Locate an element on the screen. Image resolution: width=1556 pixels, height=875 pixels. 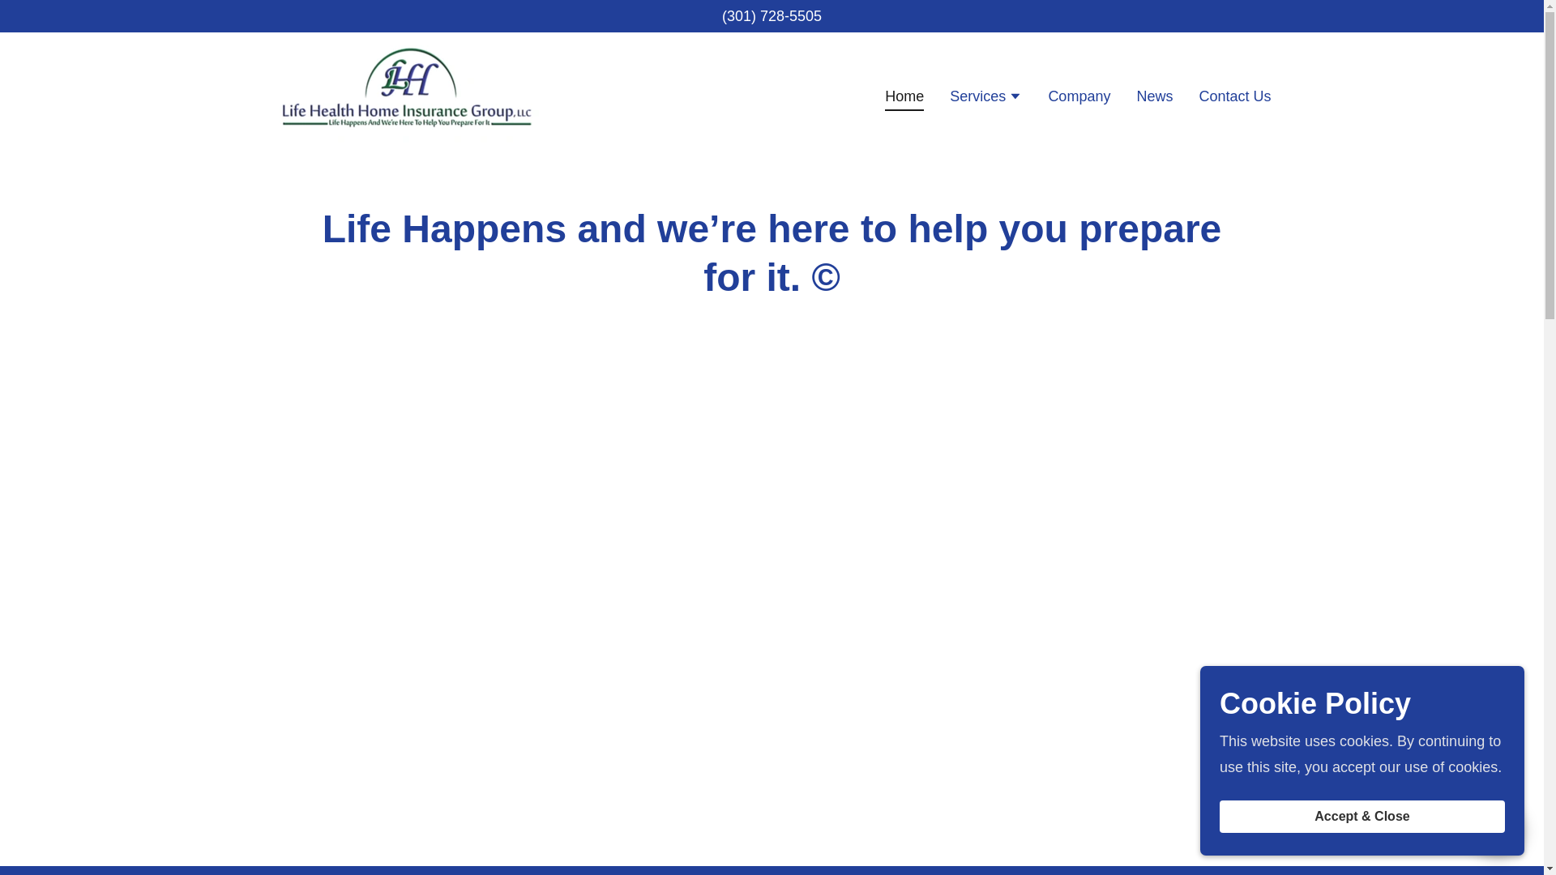
Company is located at coordinates (1079, 96).